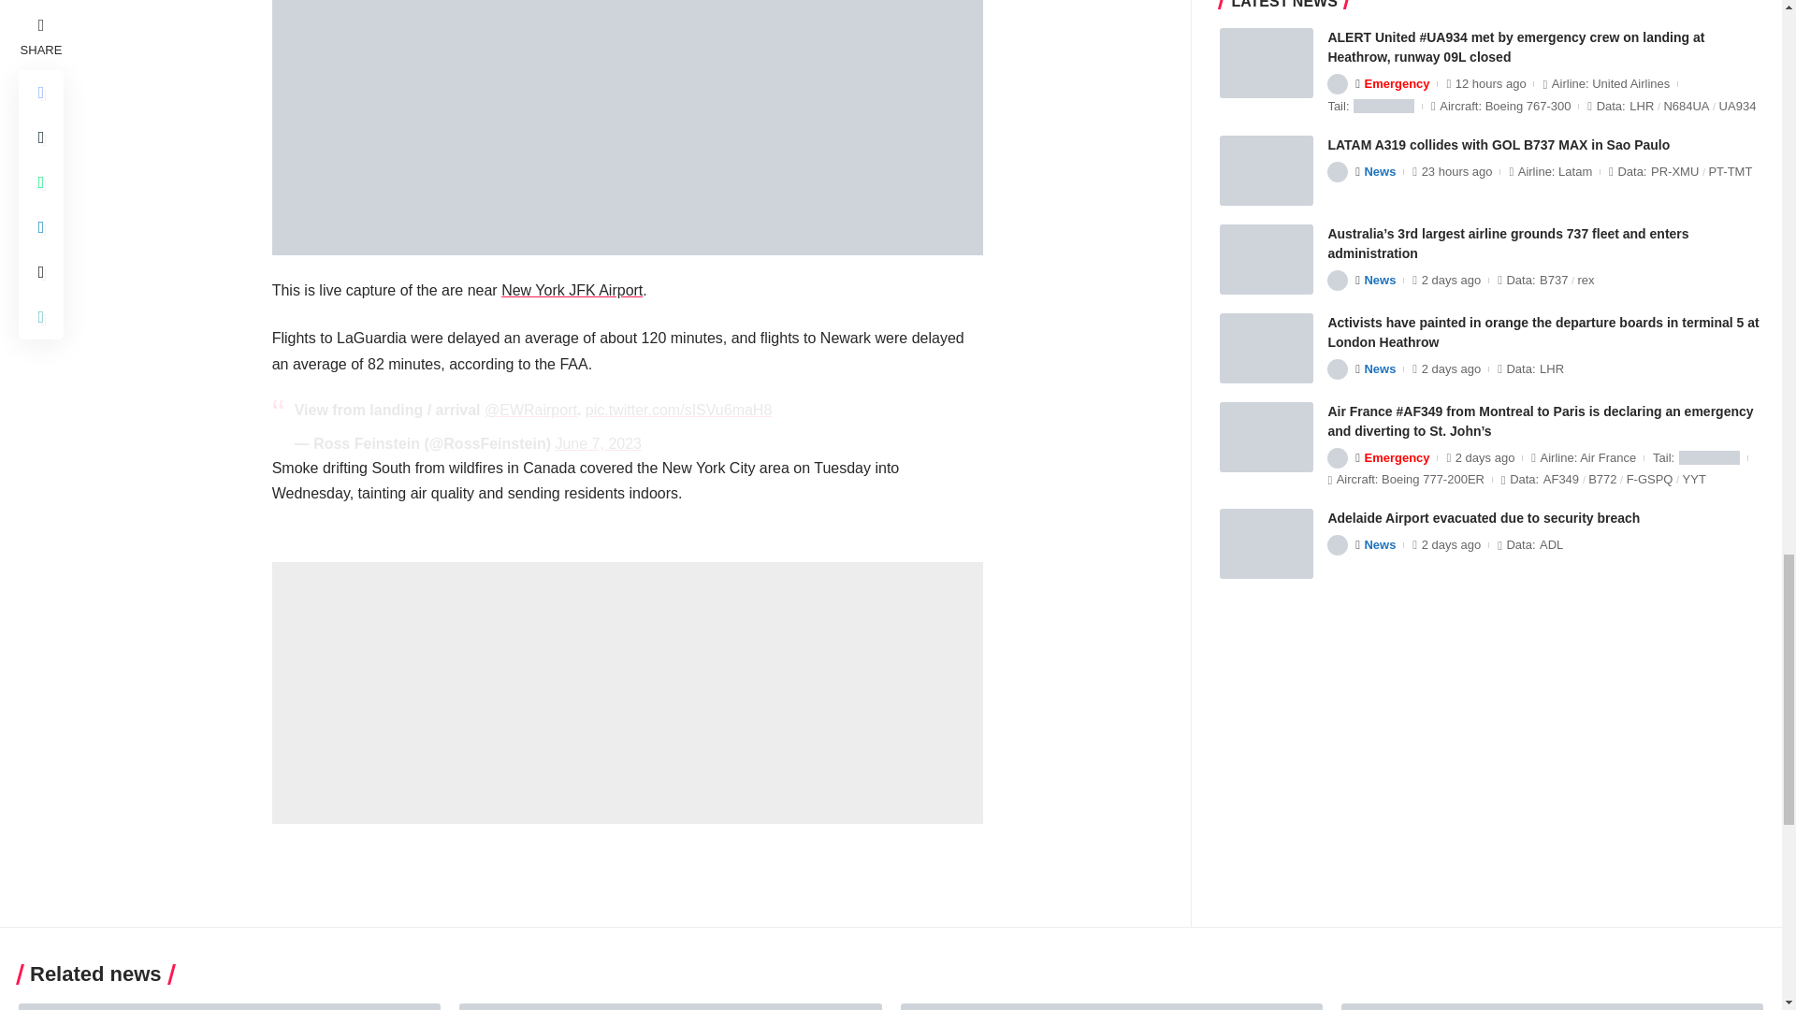  Describe the element at coordinates (1553, 1006) in the screenshot. I see `A Saurya Airlines CRJ-200ER has crashed in Kathmandu` at that location.